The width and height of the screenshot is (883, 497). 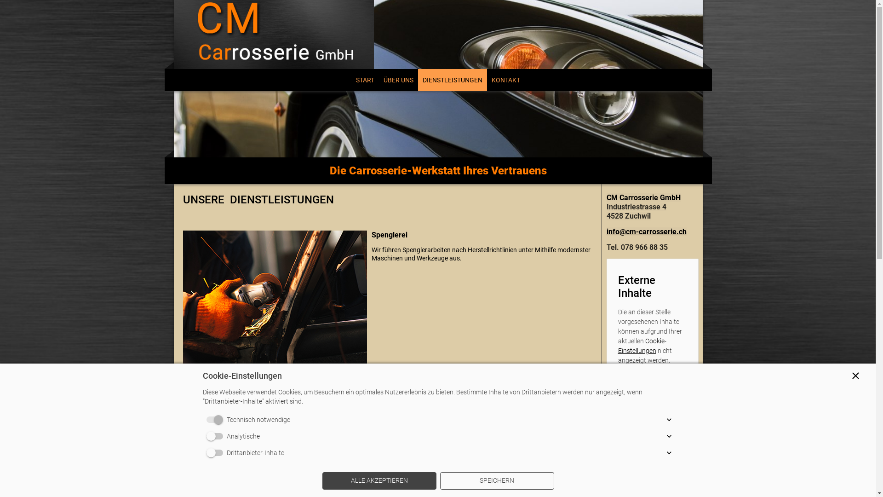 I want to click on ALLE AKZEPTIEREN, so click(x=379, y=481).